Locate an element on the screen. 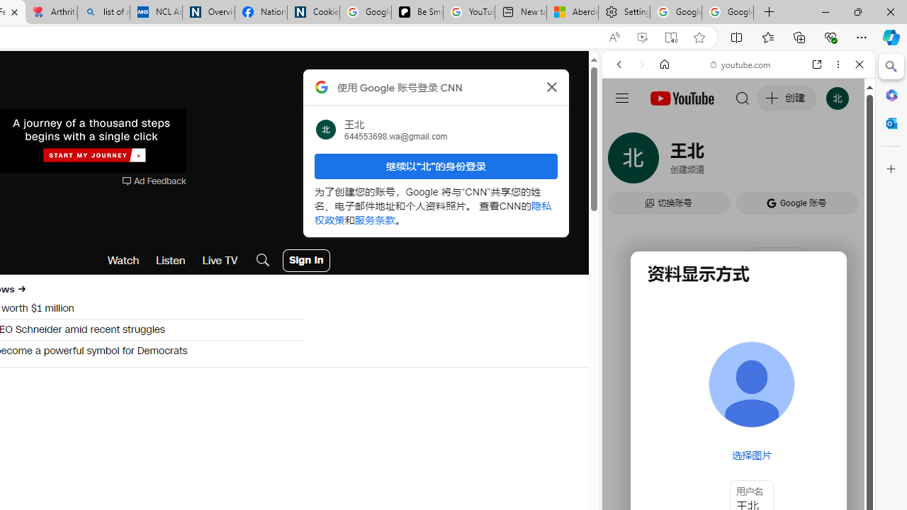 This screenshot has height=510, width=907. youtube.com is located at coordinates (741, 64).